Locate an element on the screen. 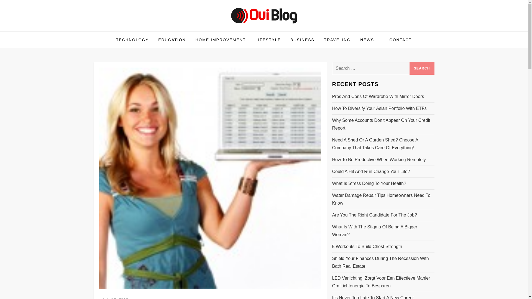 This screenshot has width=532, height=299. Pros And Cons Of Wardrobe With Mirror Doors is located at coordinates (378, 96).